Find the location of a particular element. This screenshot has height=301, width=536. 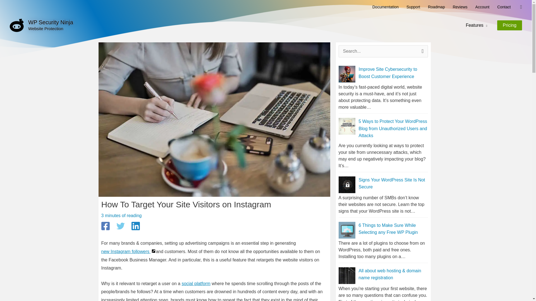

Reviews is located at coordinates (460, 7).